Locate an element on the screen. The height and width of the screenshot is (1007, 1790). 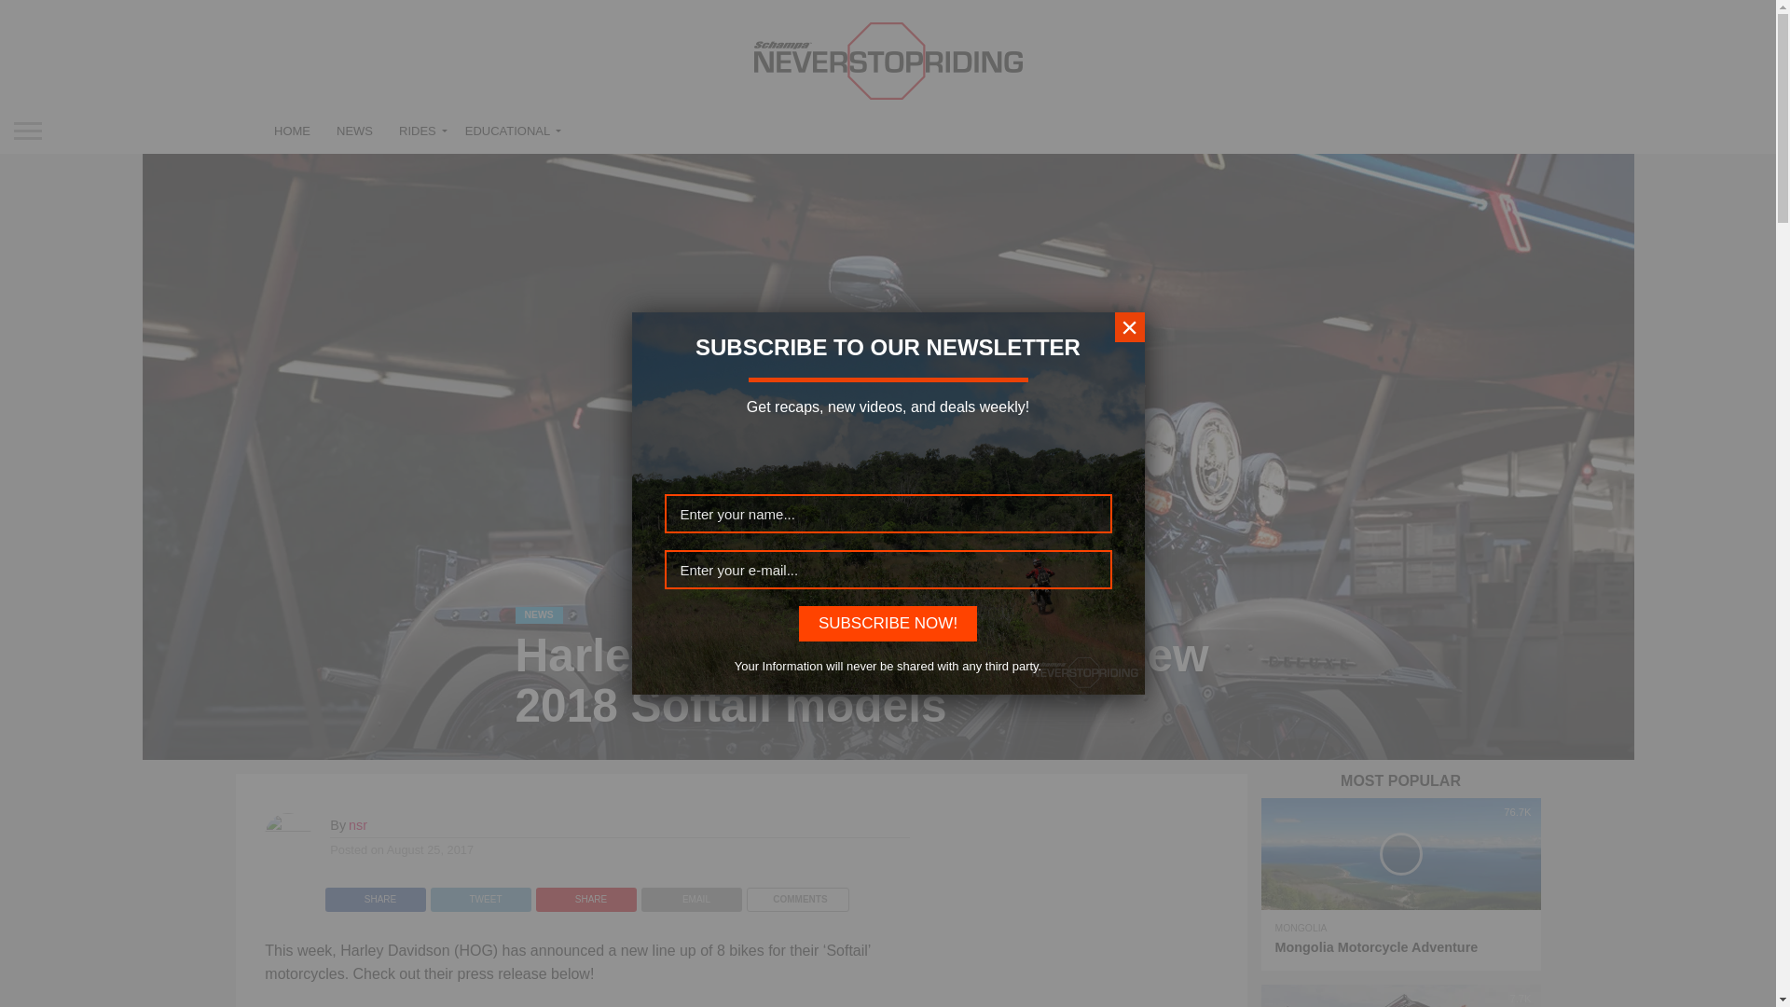
NEWS is located at coordinates (354, 131).